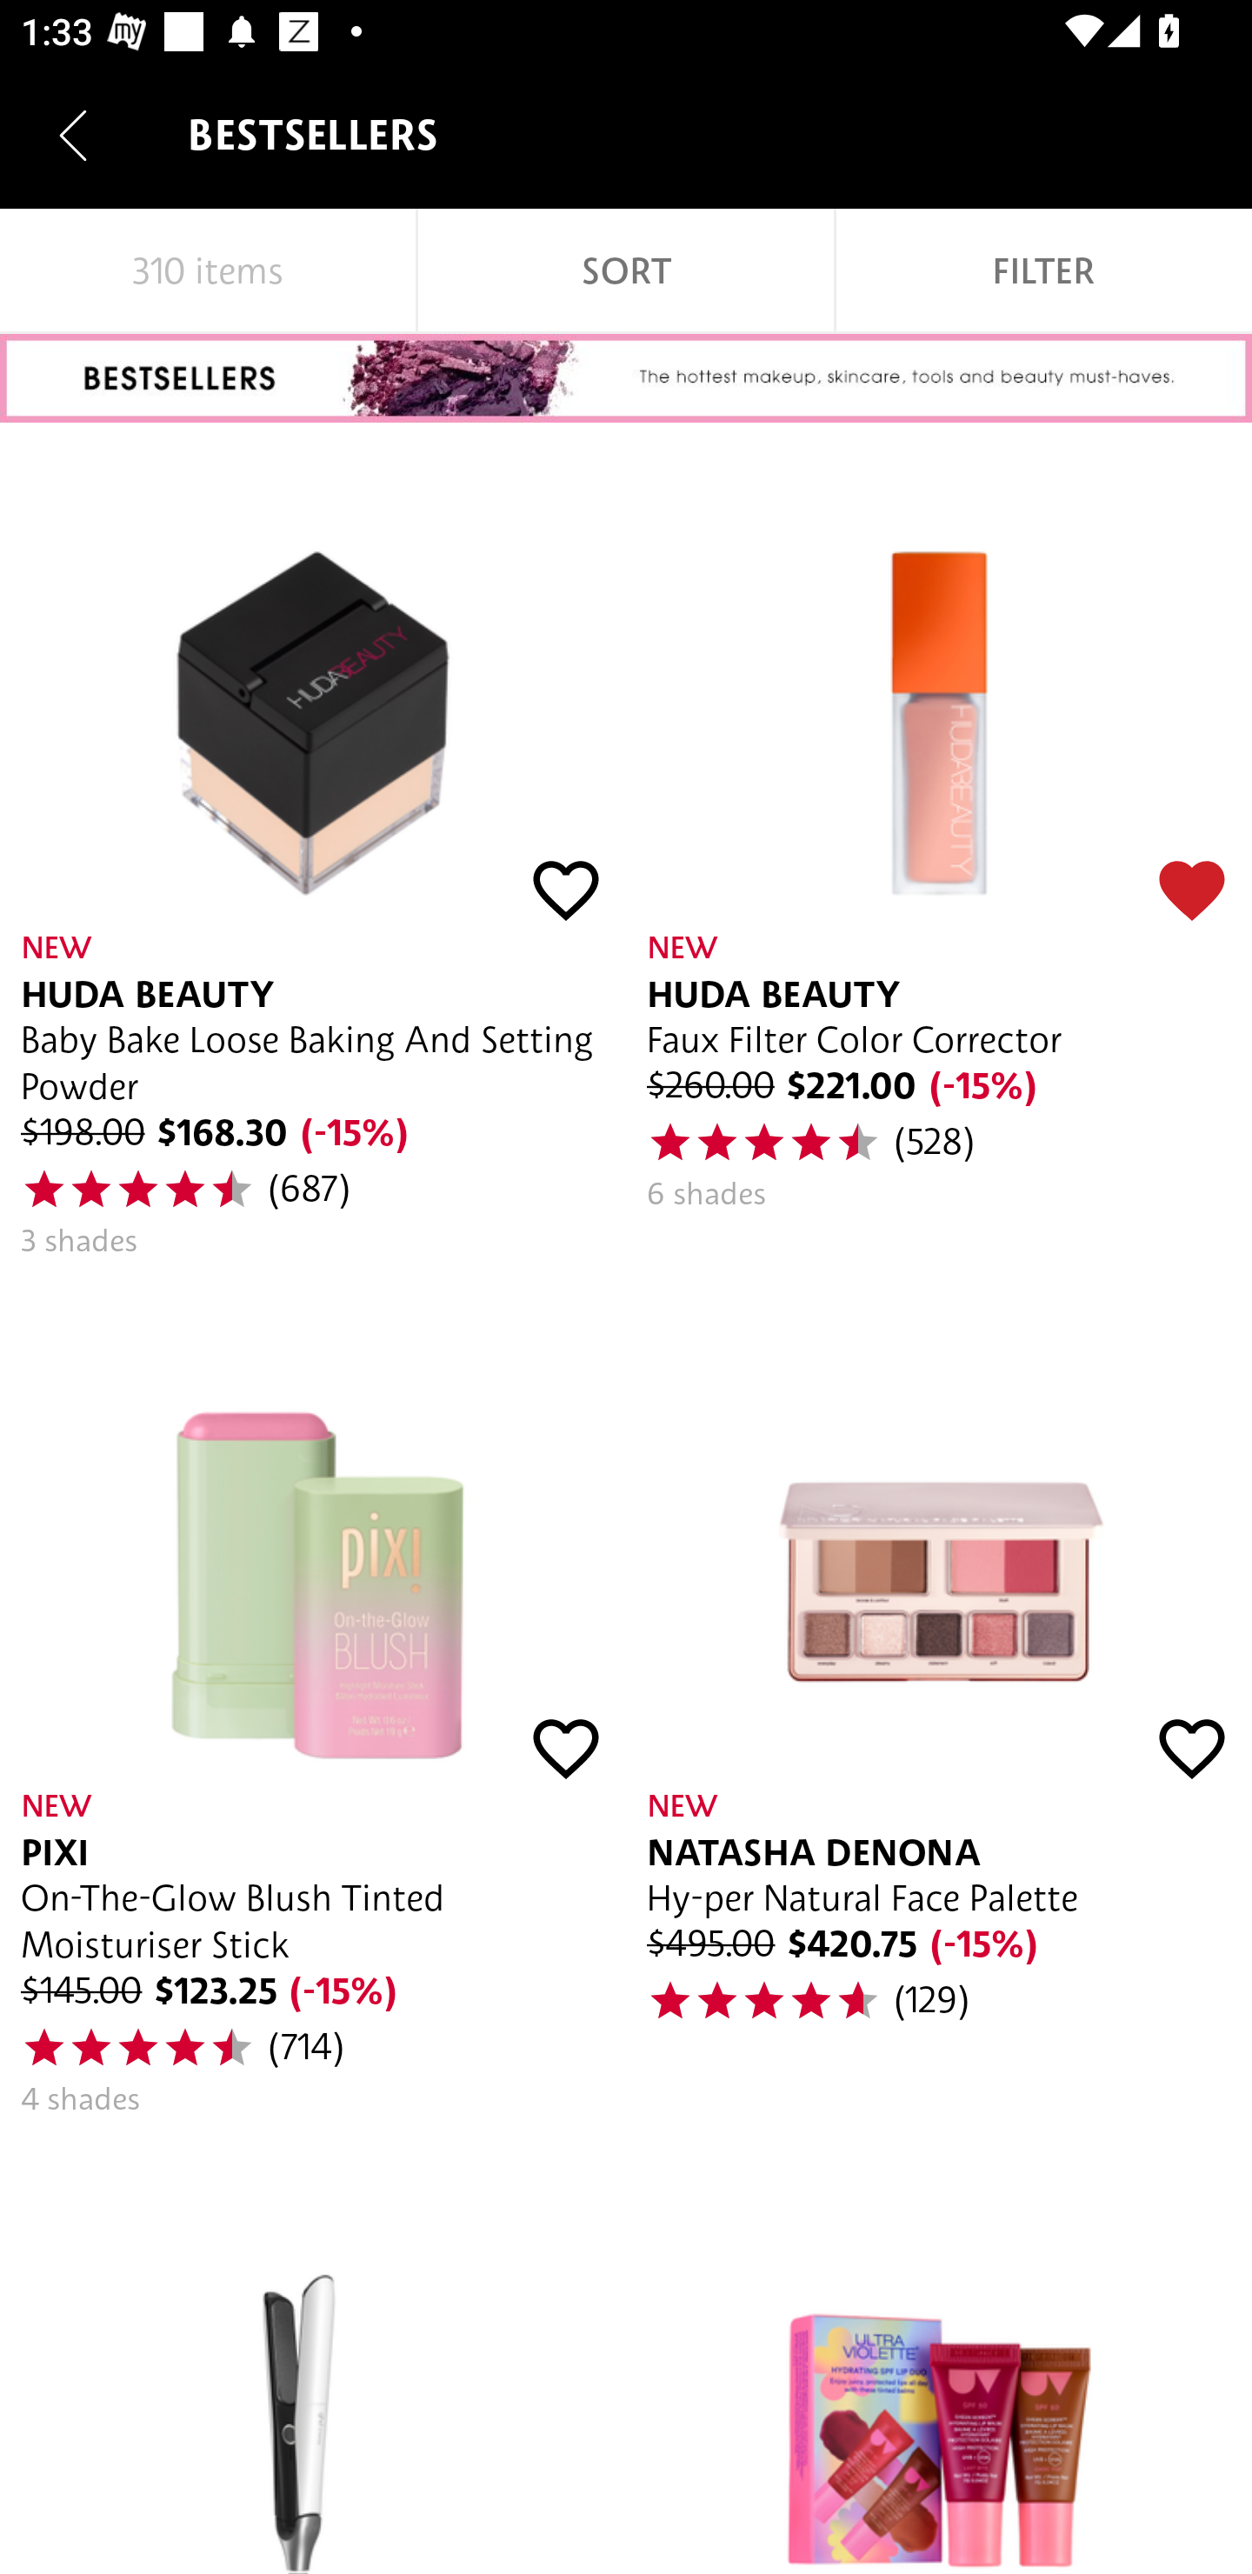  Describe the element at coordinates (73, 135) in the screenshot. I see `Navigate up` at that location.